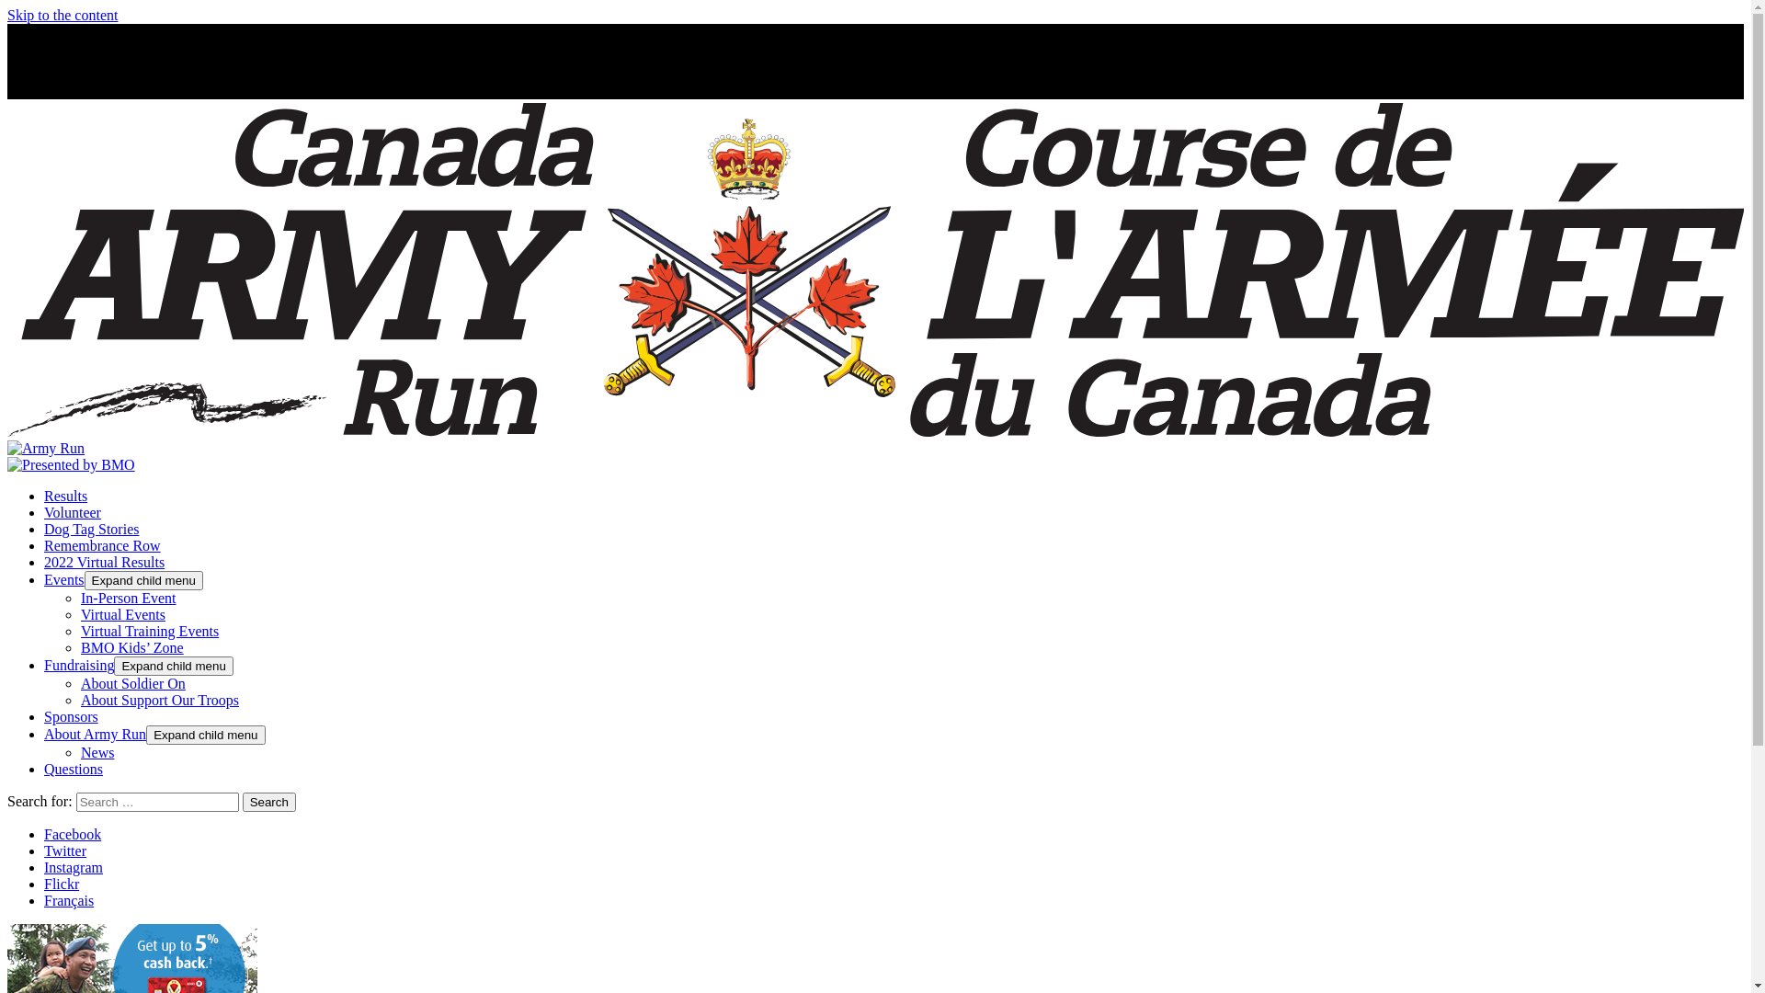 The image size is (1765, 993). Describe the element at coordinates (79, 666) in the screenshot. I see `Fundraising` at that location.